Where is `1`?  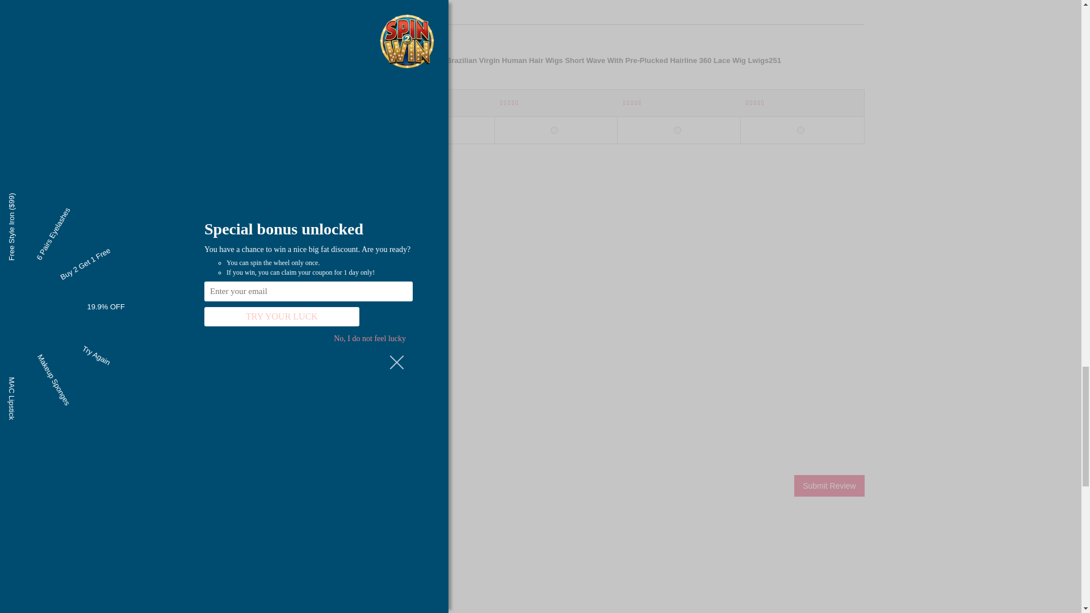 1 is located at coordinates (308, 130).